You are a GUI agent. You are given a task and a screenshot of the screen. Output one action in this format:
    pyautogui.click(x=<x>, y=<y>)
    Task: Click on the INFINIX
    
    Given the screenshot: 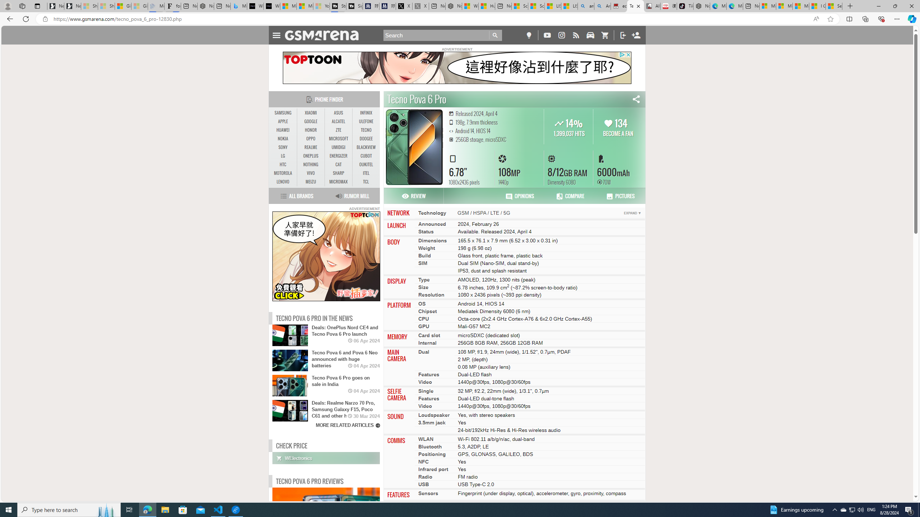 What is the action you would take?
    pyautogui.click(x=366, y=113)
    